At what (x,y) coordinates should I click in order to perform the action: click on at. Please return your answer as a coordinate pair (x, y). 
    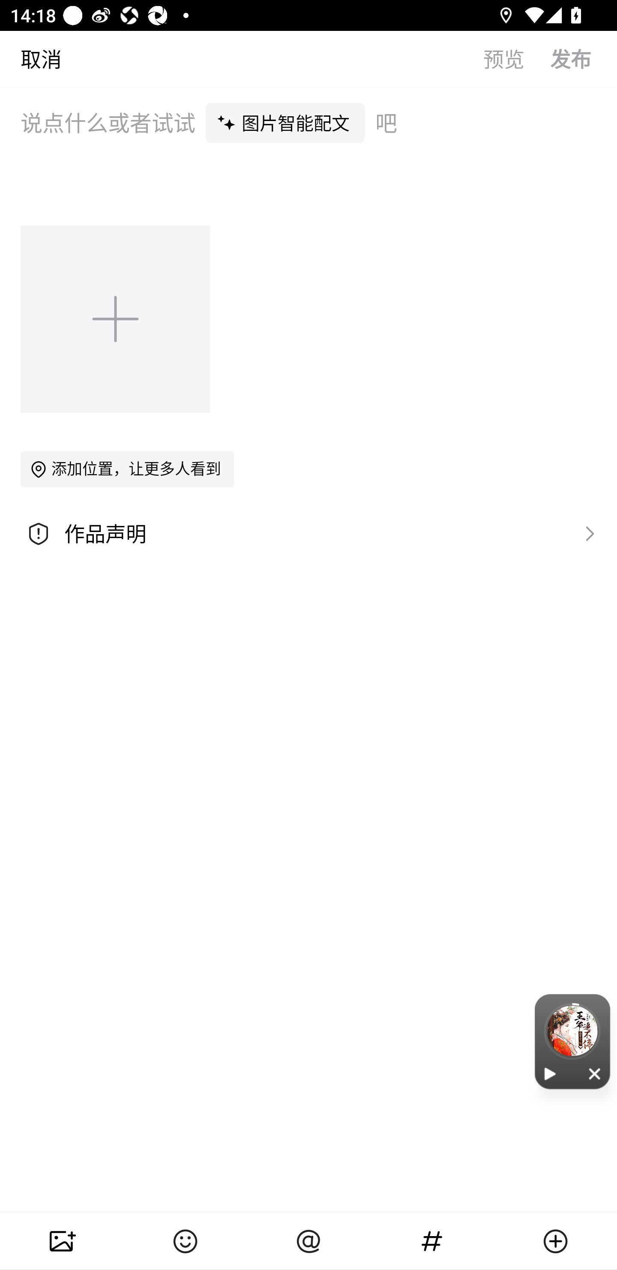
    Looking at the image, I should click on (308, 1241).